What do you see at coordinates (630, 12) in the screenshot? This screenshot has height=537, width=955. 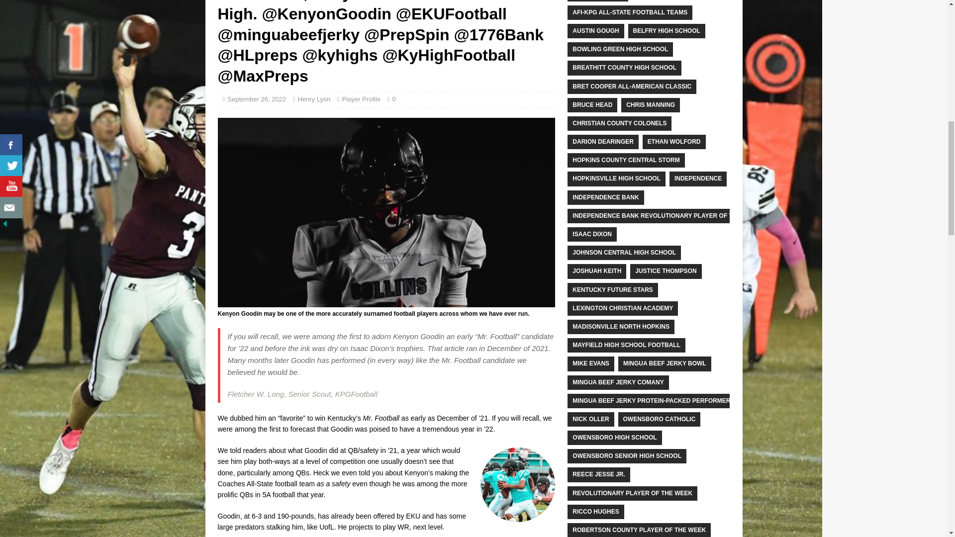 I see `AFI-KPG ALL-STATE FOOTBALL TEAMS` at bounding box center [630, 12].